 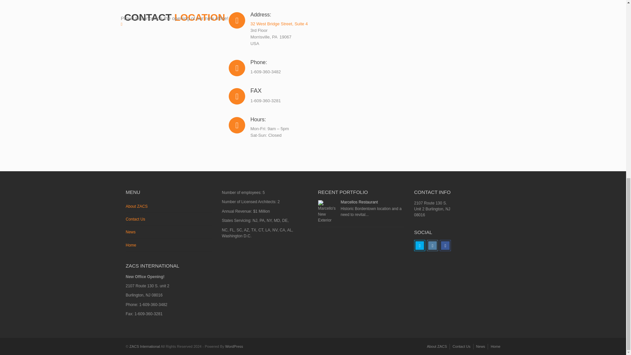 I want to click on News, so click(x=169, y=232).